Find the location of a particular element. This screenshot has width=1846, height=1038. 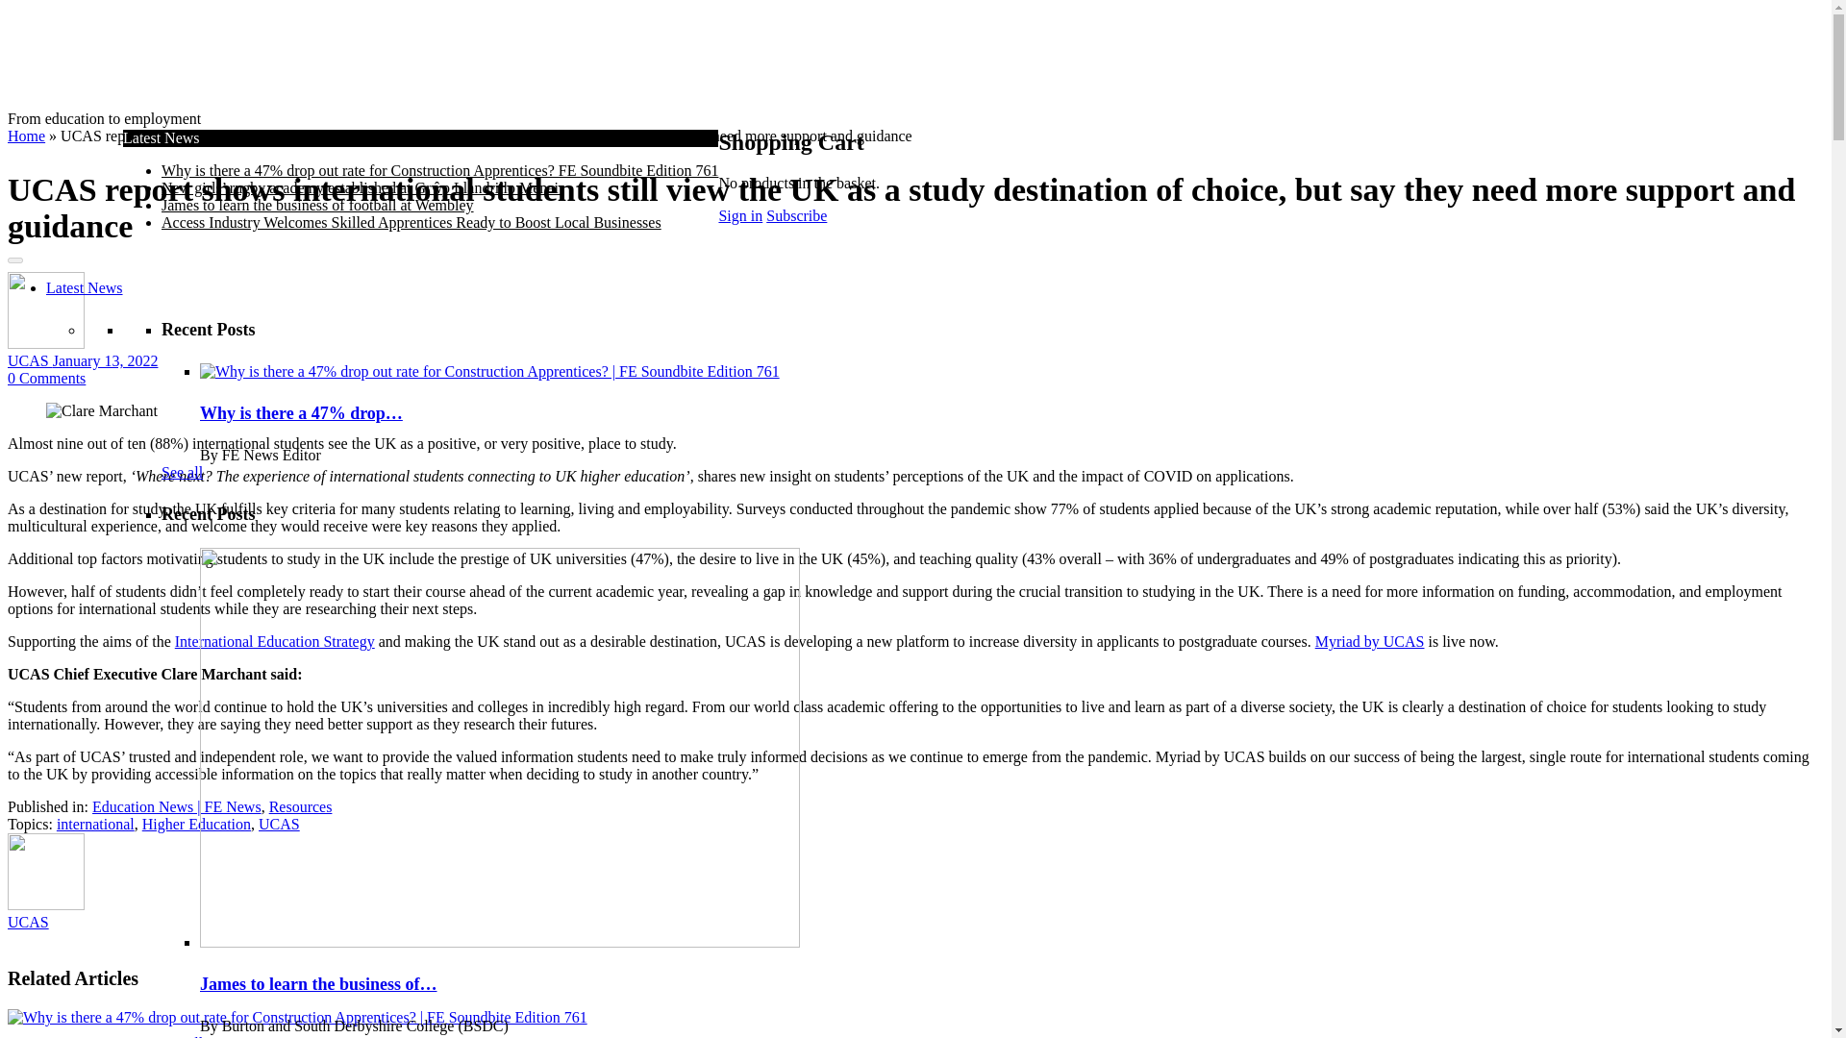

James to learn the business of football at Wembley is located at coordinates (317, 206).